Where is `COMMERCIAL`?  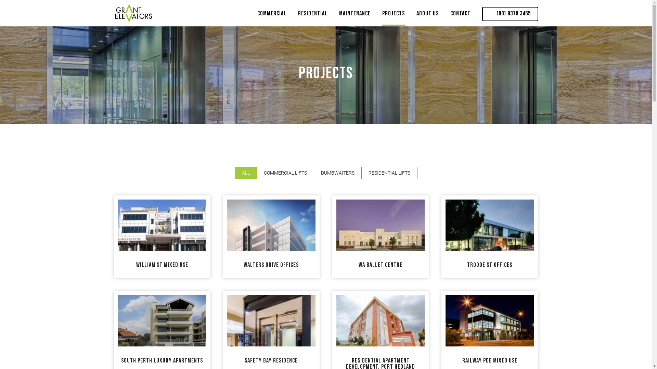 COMMERCIAL is located at coordinates (272, 15).